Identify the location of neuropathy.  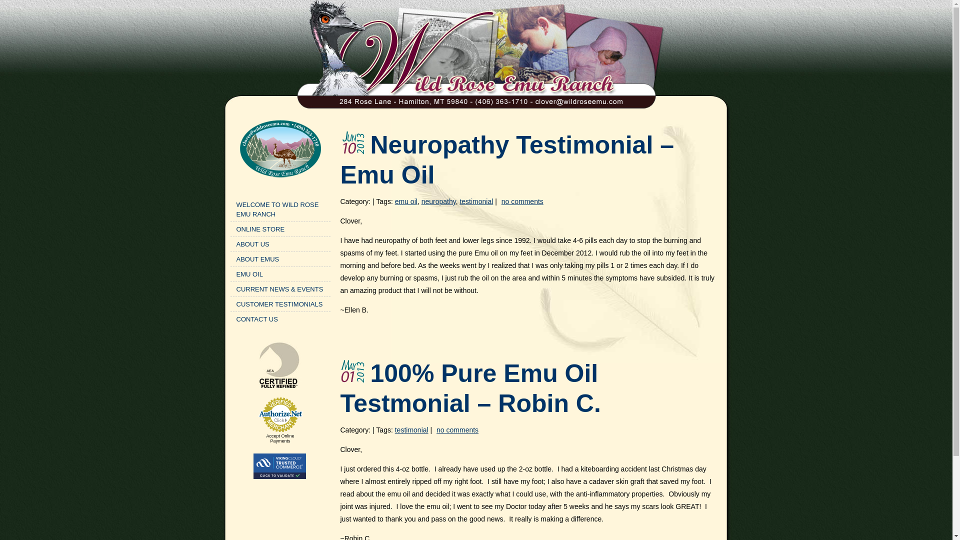
(438, 201).